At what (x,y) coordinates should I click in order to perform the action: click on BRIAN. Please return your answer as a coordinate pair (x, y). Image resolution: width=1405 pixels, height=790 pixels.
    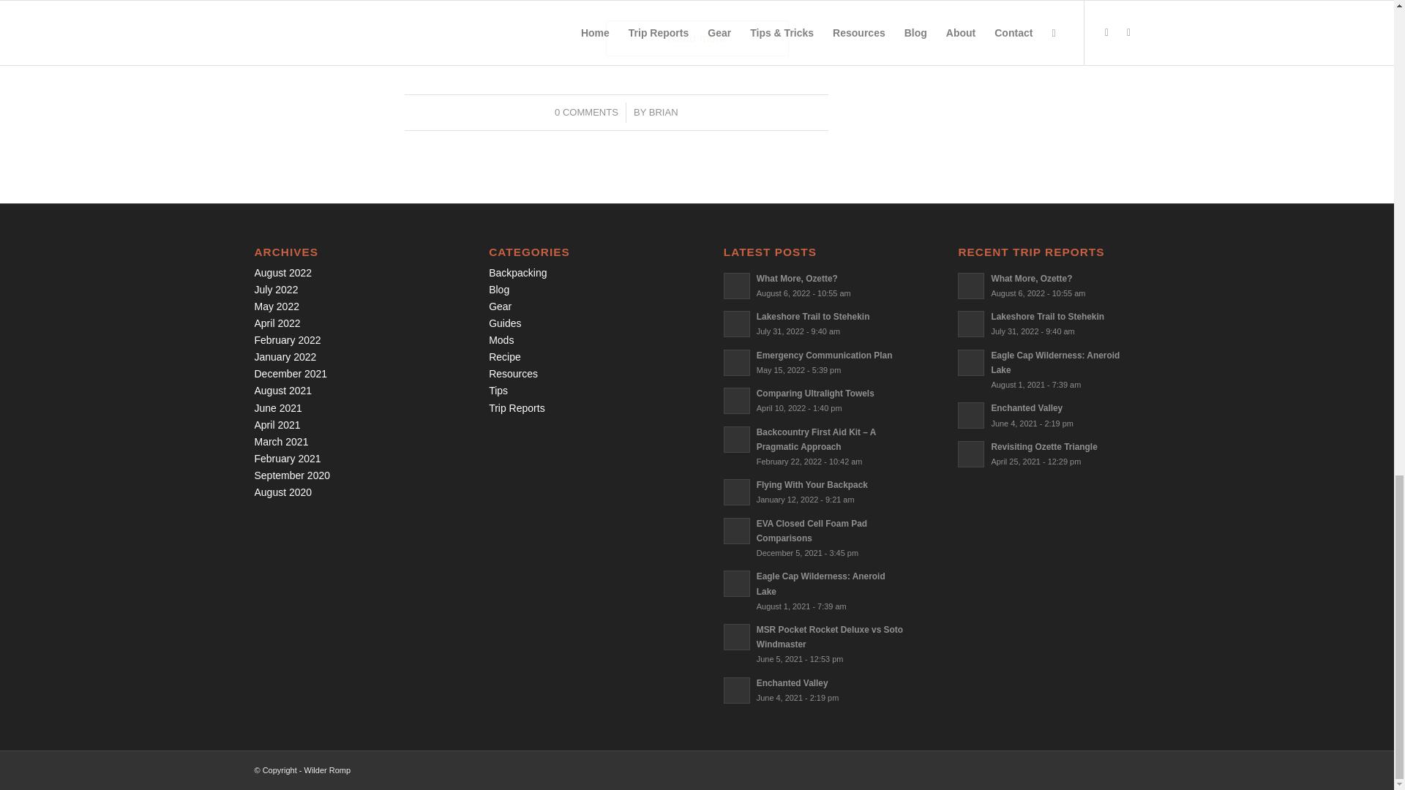
    Looking at the image, I should click on (664, 111).